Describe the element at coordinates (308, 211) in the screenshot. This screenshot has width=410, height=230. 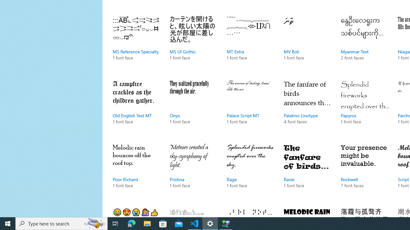
I see `Showcard Gothic, 1 font face` at that location.